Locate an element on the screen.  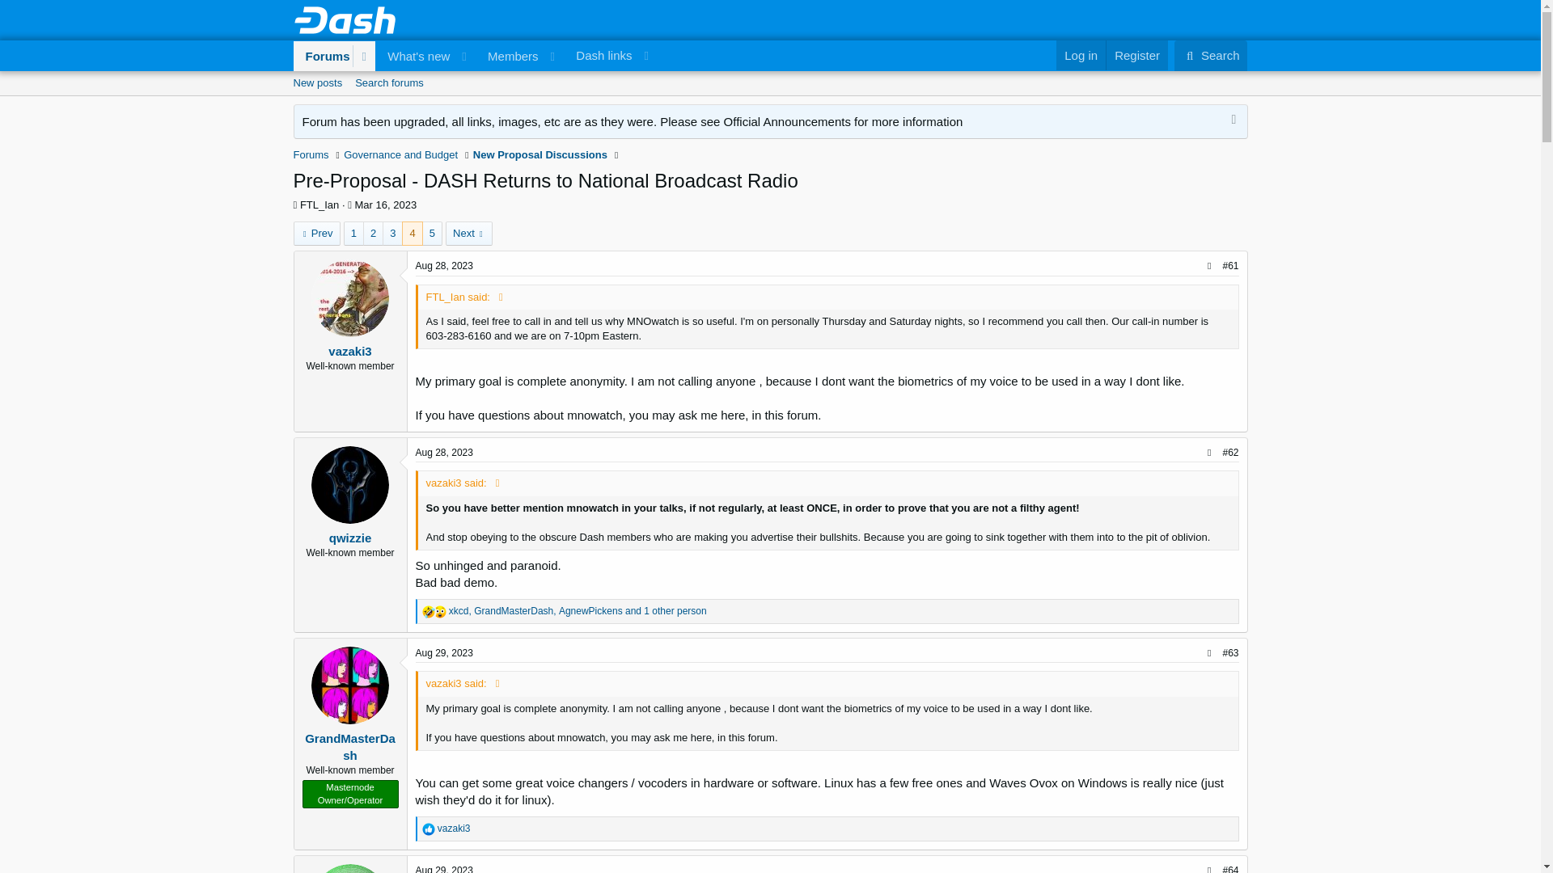
Search forums is located at coordinates (610, 55).